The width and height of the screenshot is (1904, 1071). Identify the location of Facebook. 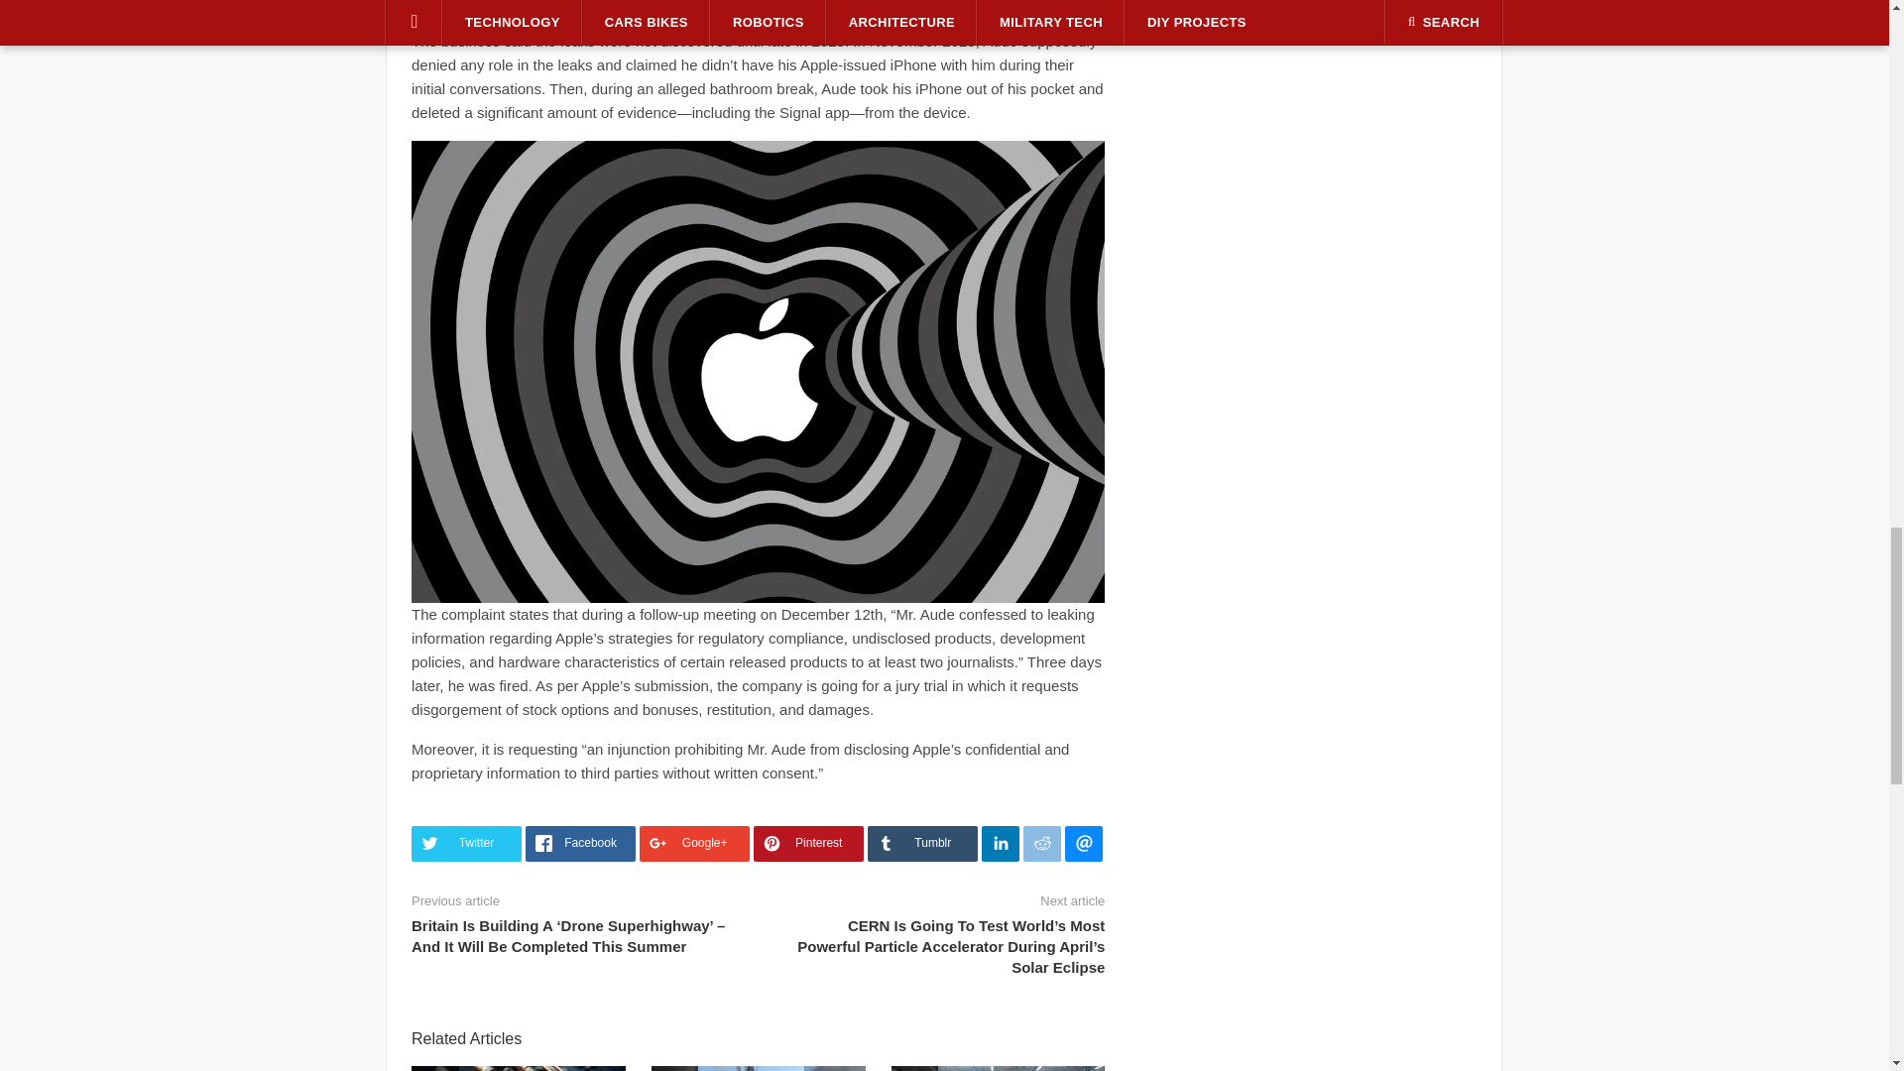
(580, 843).